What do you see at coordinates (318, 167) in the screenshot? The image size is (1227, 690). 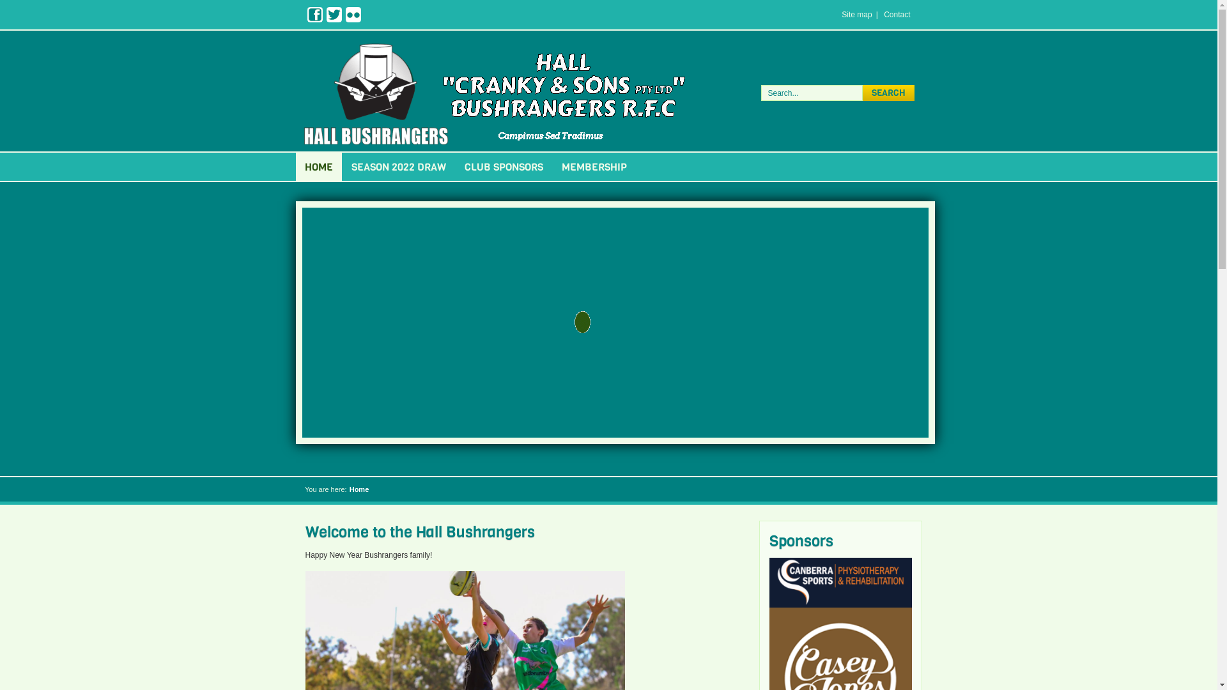 I see `HOME` at bounding box center [318, 167].